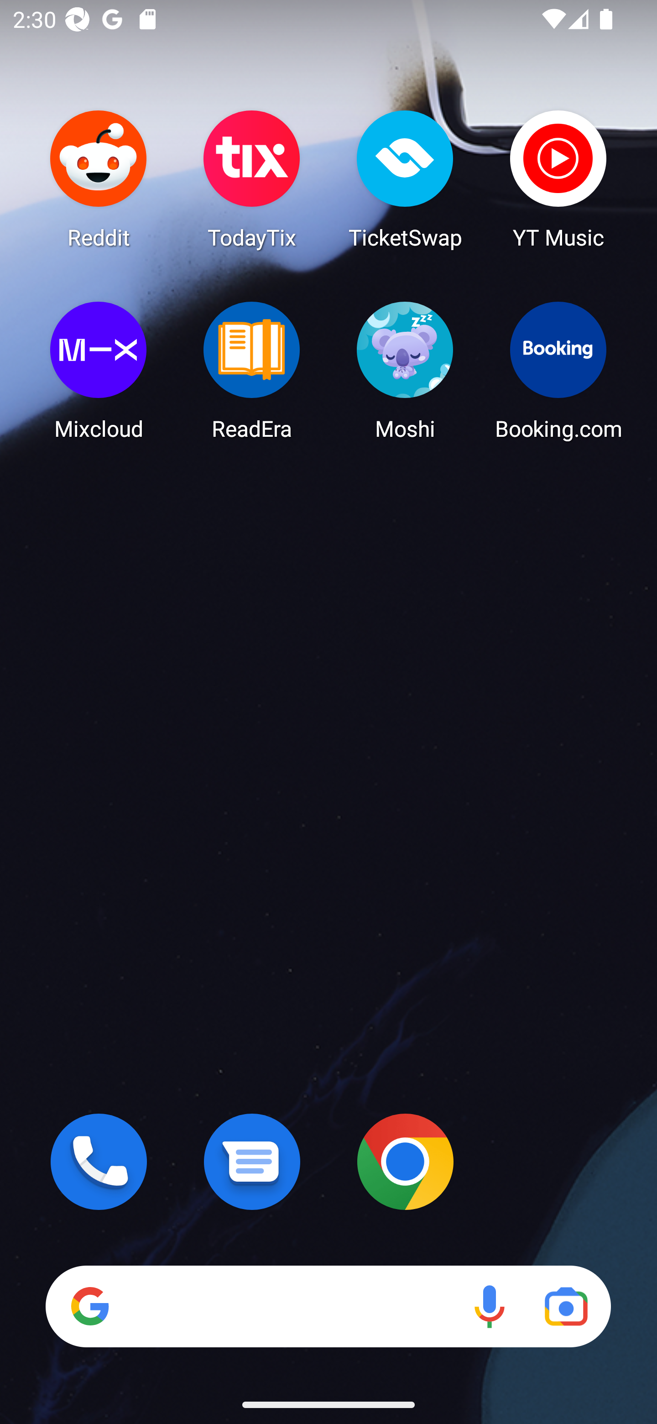 This screenshot has width=657, height=1424. I want to click on Voice search, so click(489, 1306).